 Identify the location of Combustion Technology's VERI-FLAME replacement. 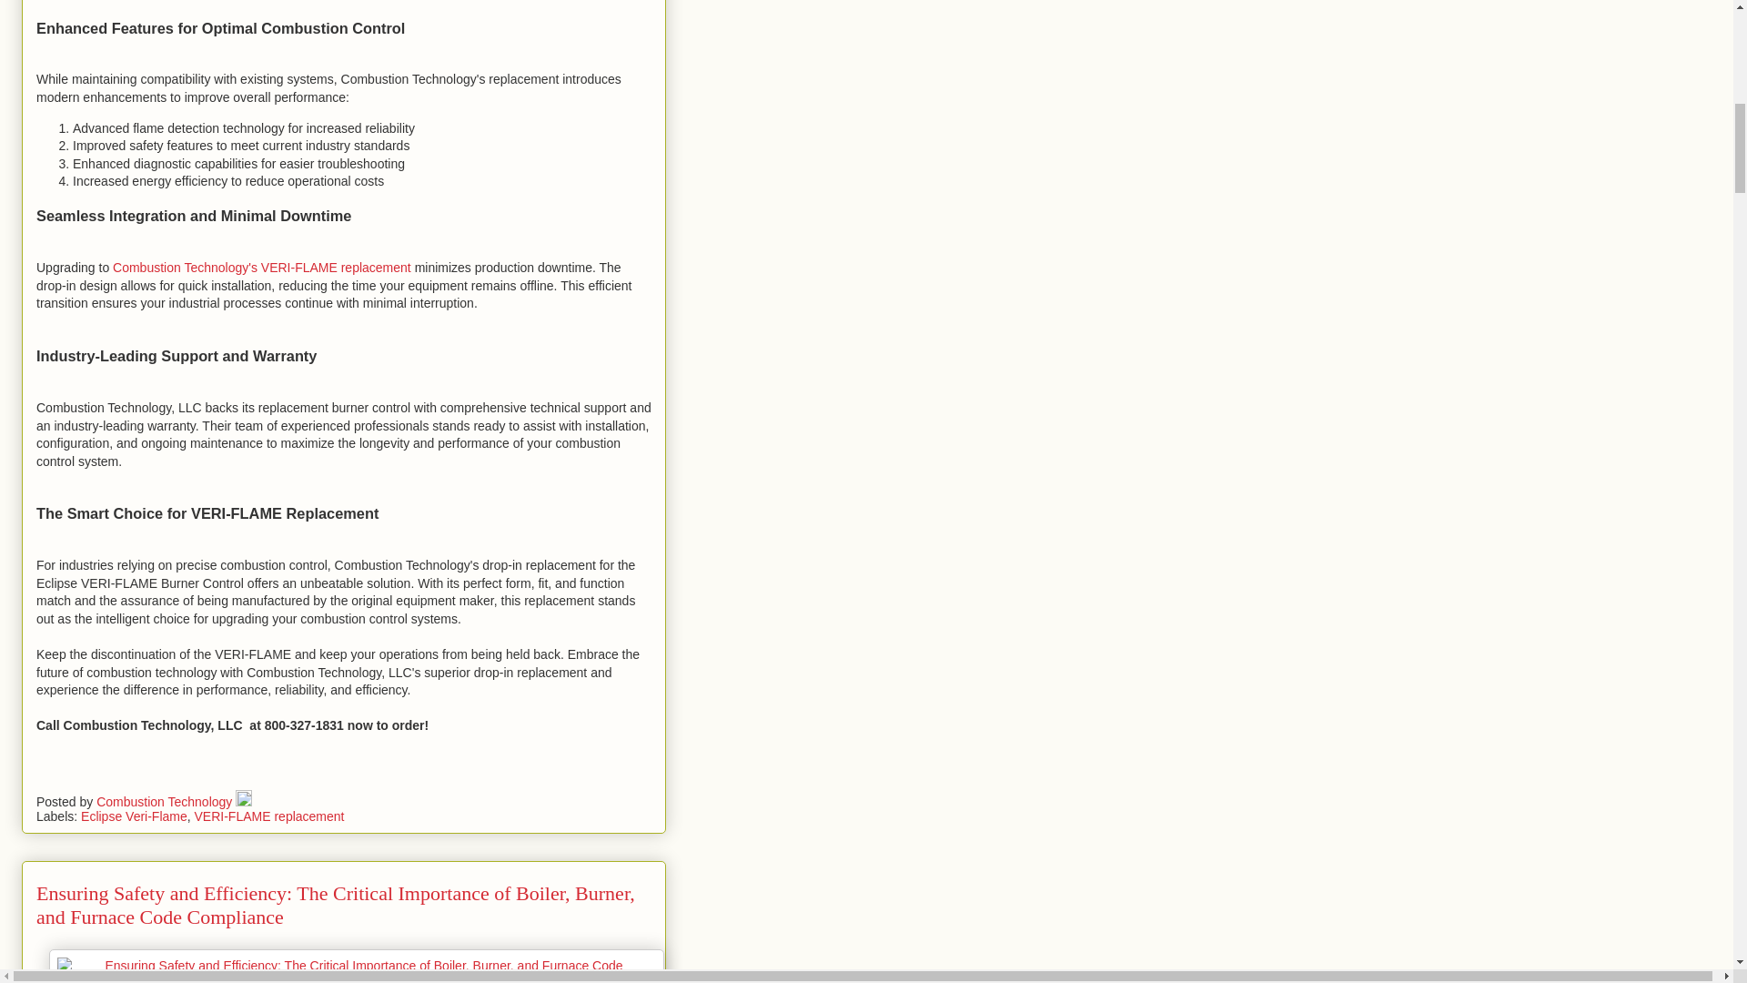
(262, 268).